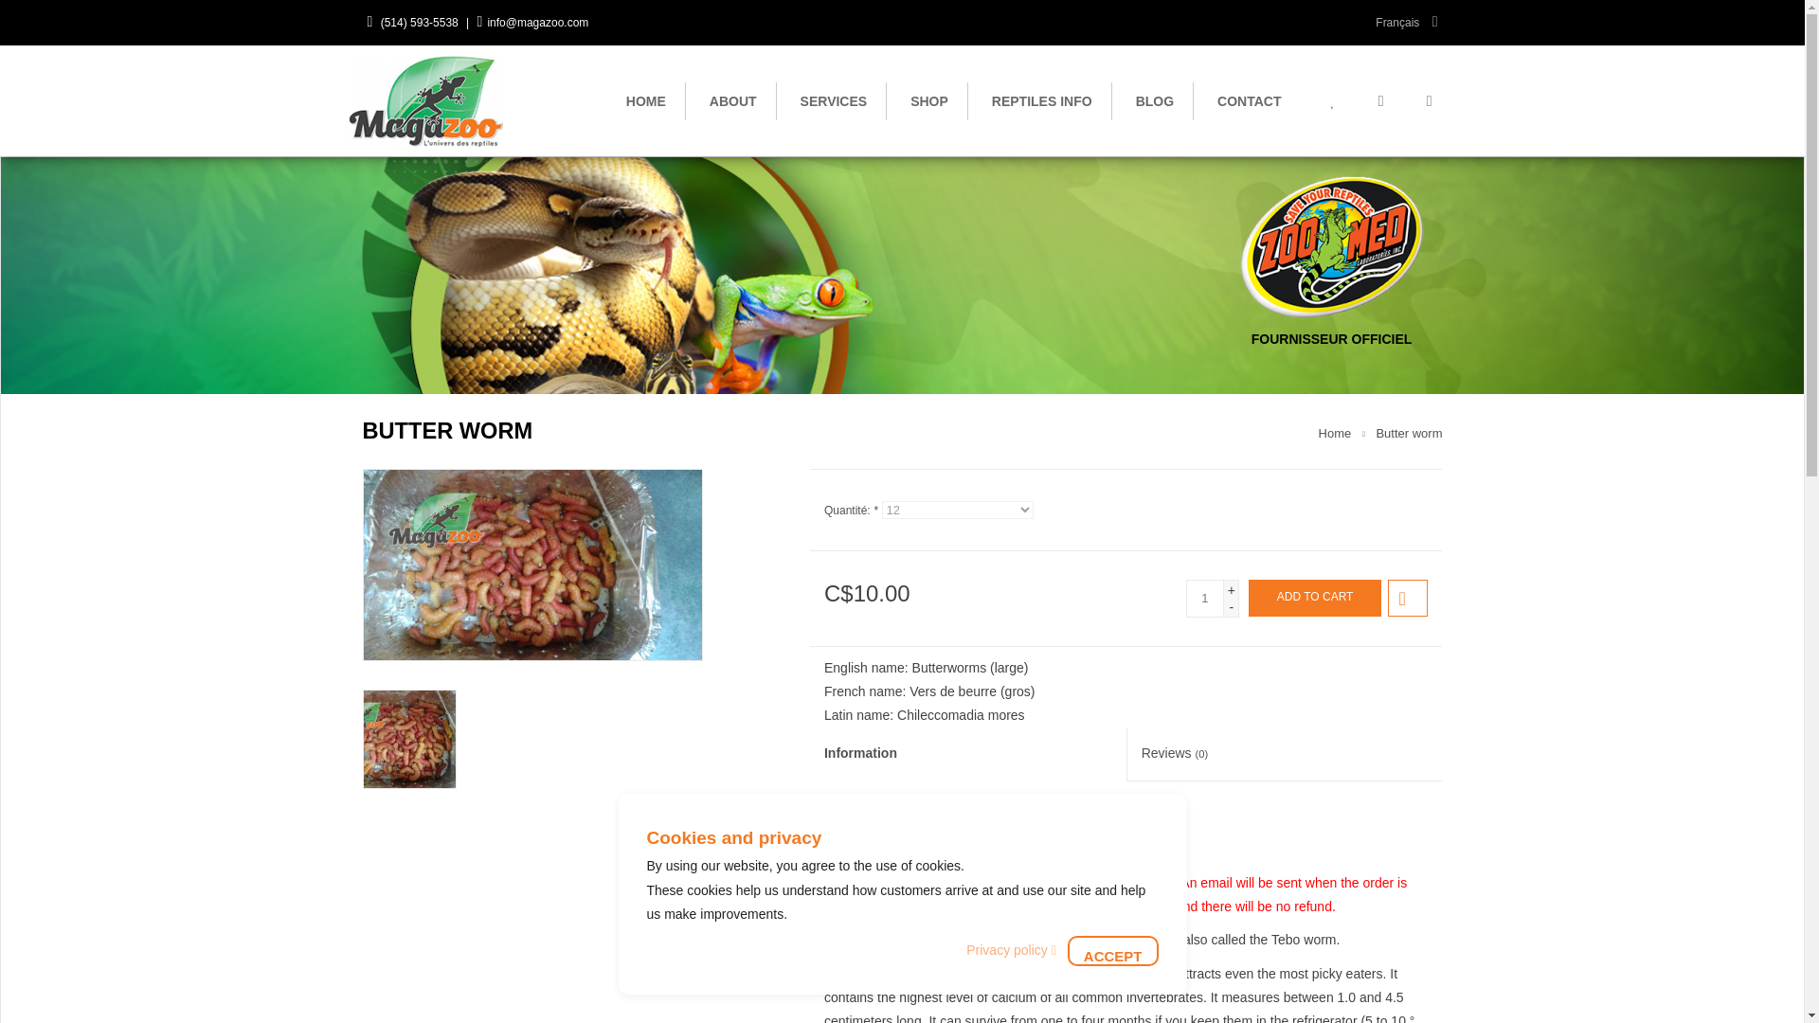 This screenshot has height=1023, width=1819. What do you see at coordinates (928, 100) in the screenshot?
I see `SHOP` at bounding box center [928, 100].